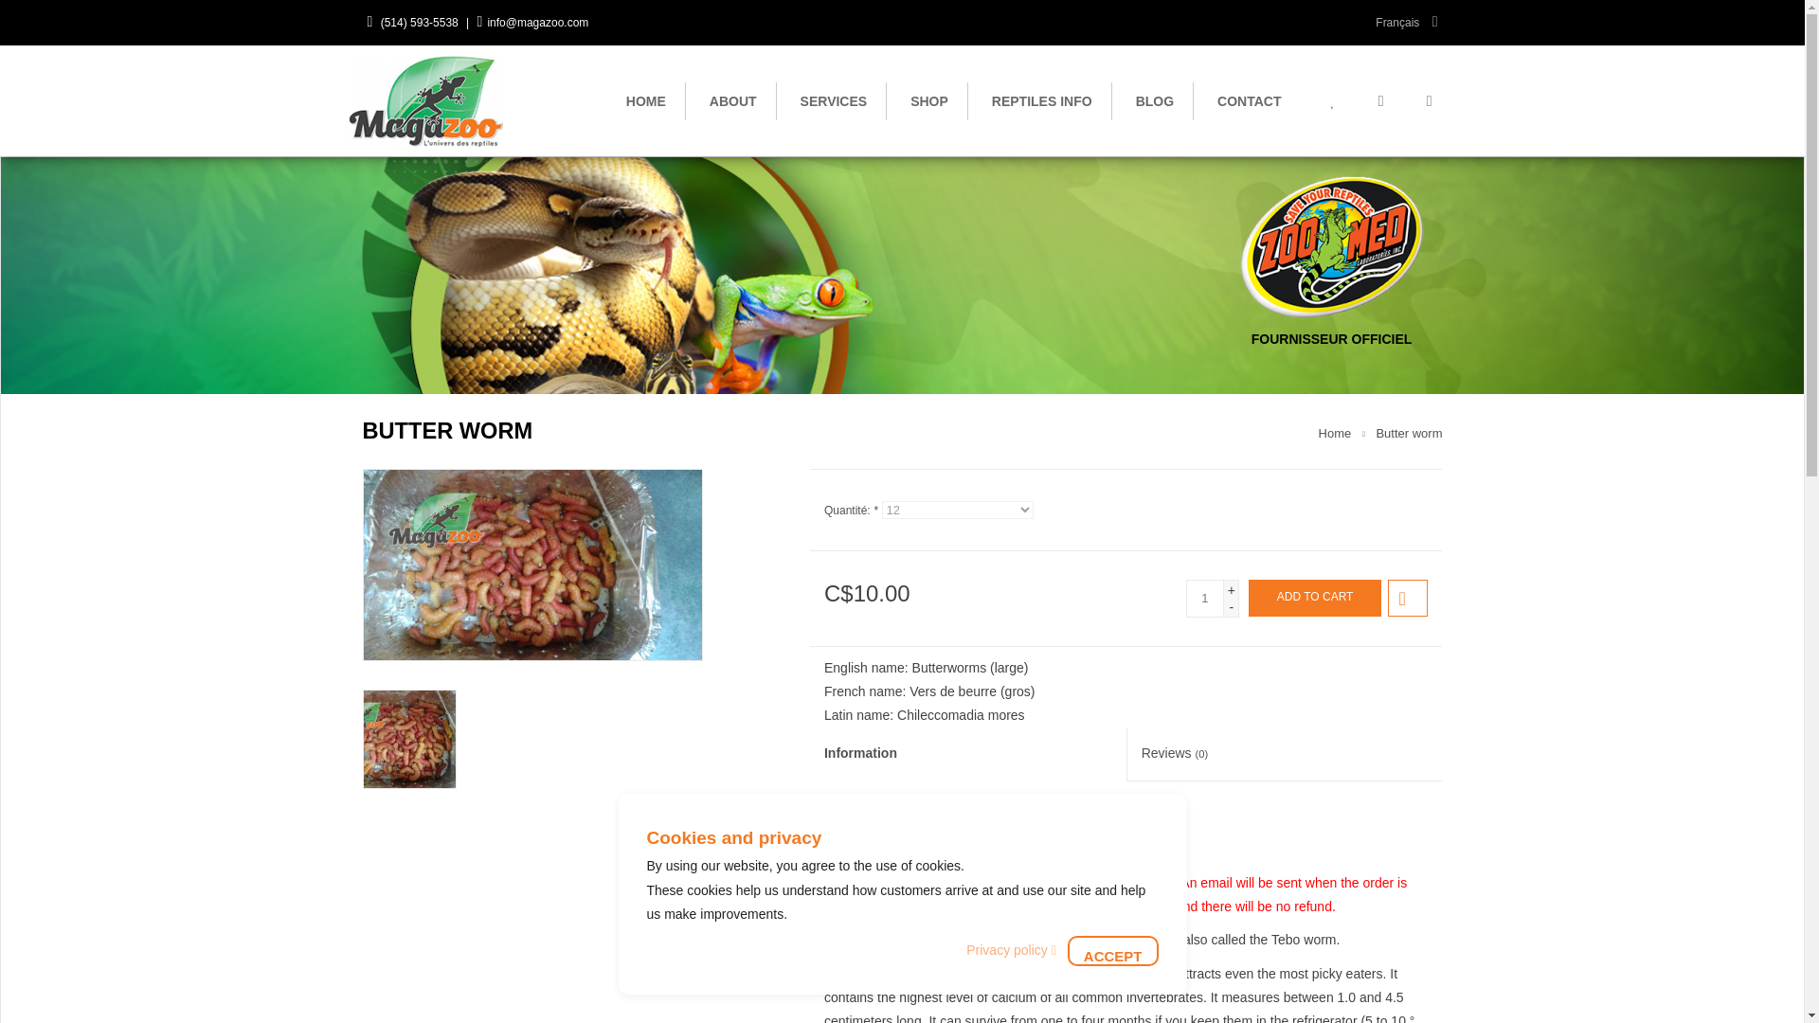 This screenshot has height=1023, width=1819. What do you see at coordinates (928, 100) in the screenshot?
I see `SHOP` at bounding box center [928, 100].